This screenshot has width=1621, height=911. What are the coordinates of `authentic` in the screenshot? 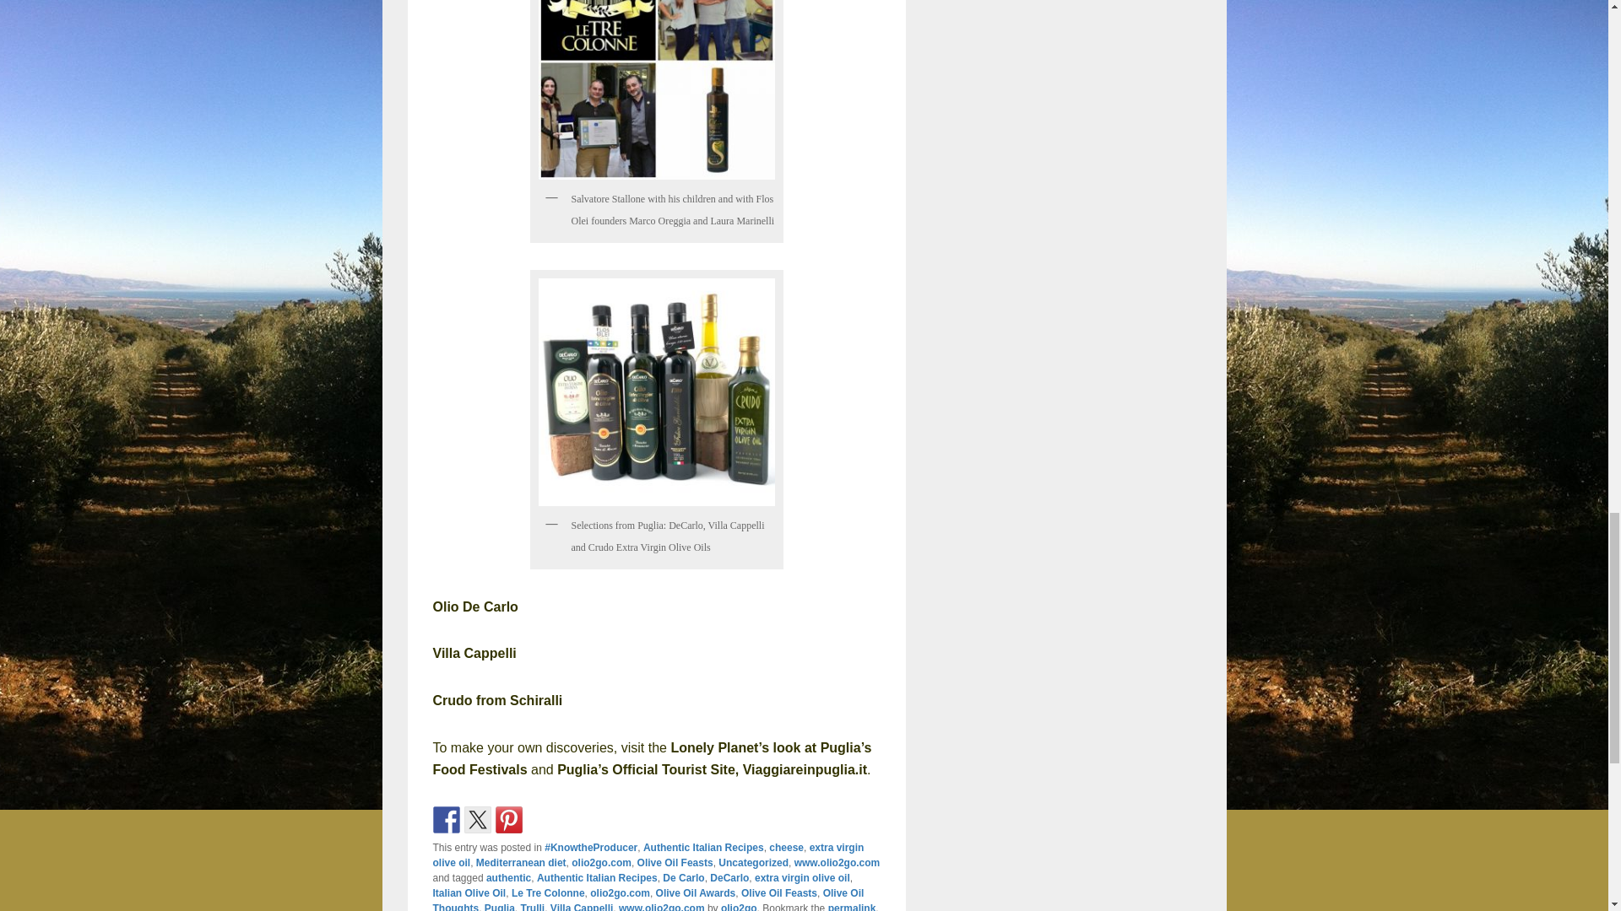 It's located at (508, 877).